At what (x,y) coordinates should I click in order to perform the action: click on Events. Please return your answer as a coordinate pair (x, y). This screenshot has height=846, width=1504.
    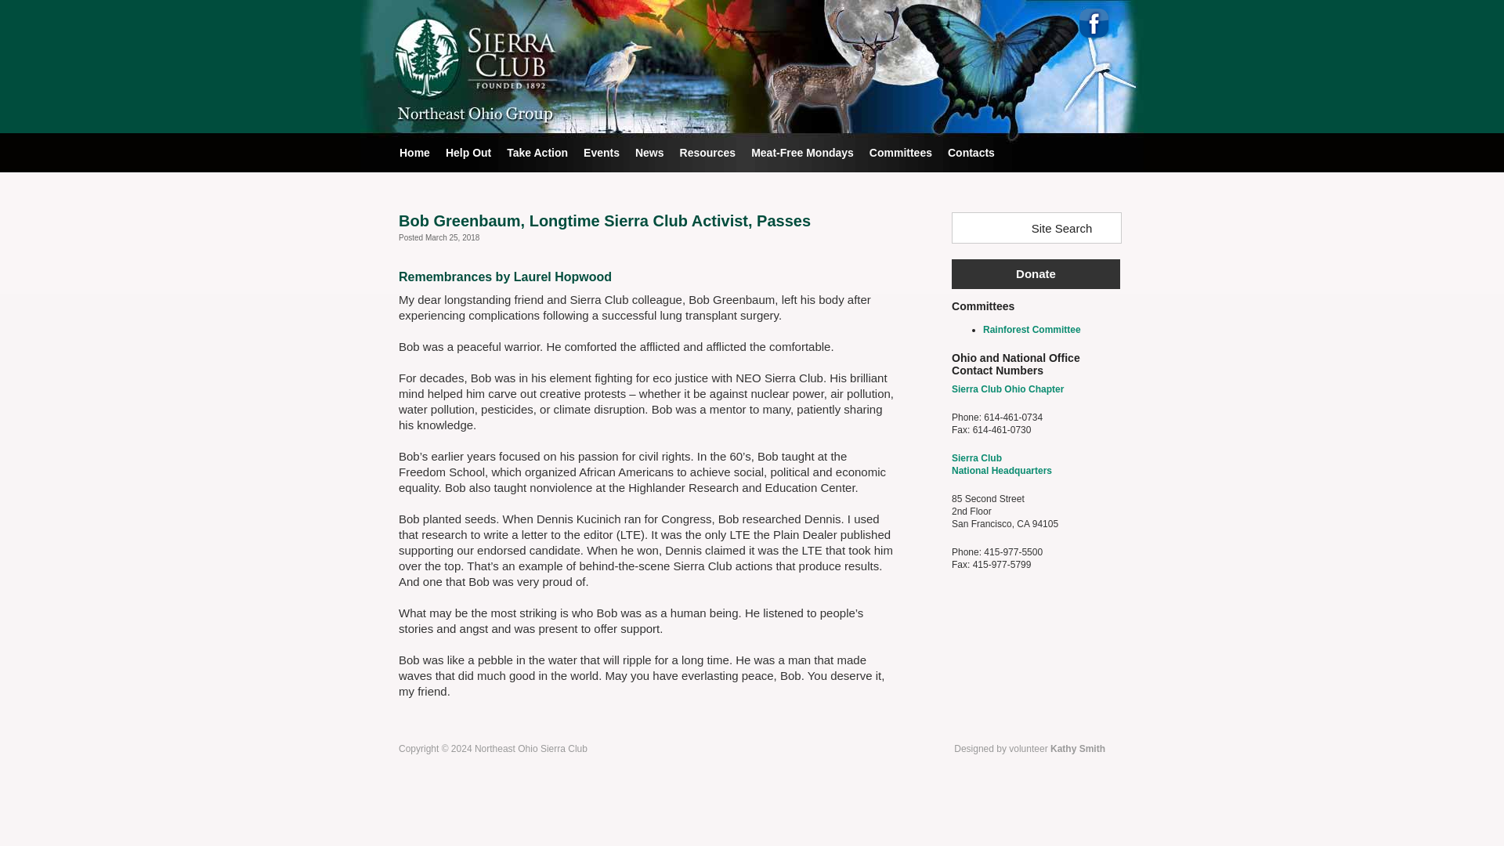
    Looking at the image, I should click on (1078, 749).